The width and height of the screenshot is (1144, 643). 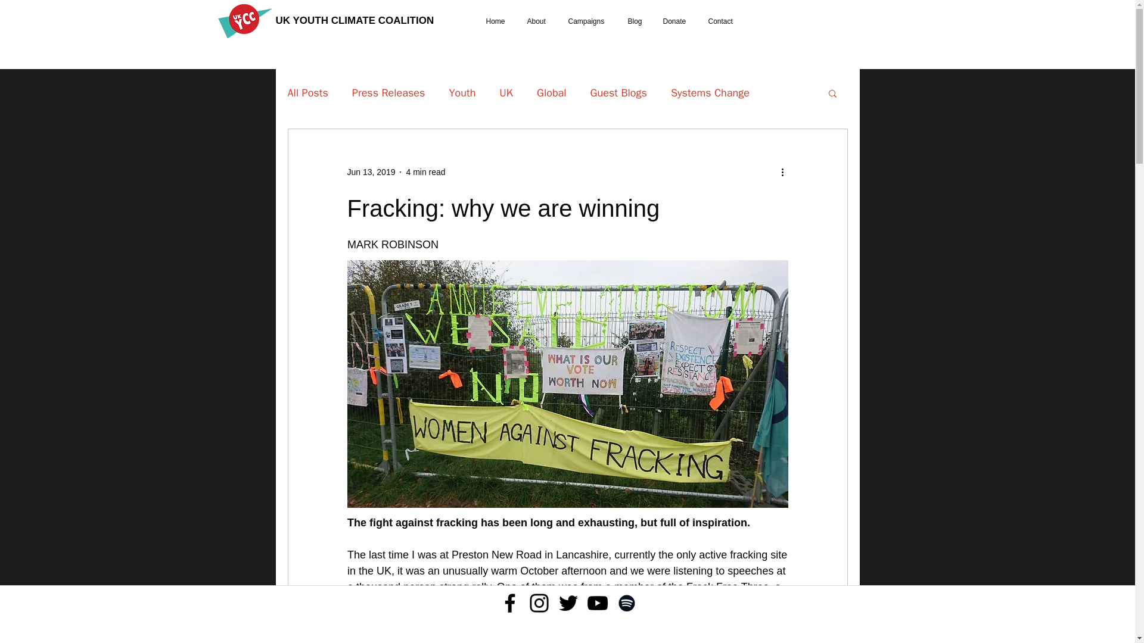 I want to click on Youth, so click(x=462, y=93).